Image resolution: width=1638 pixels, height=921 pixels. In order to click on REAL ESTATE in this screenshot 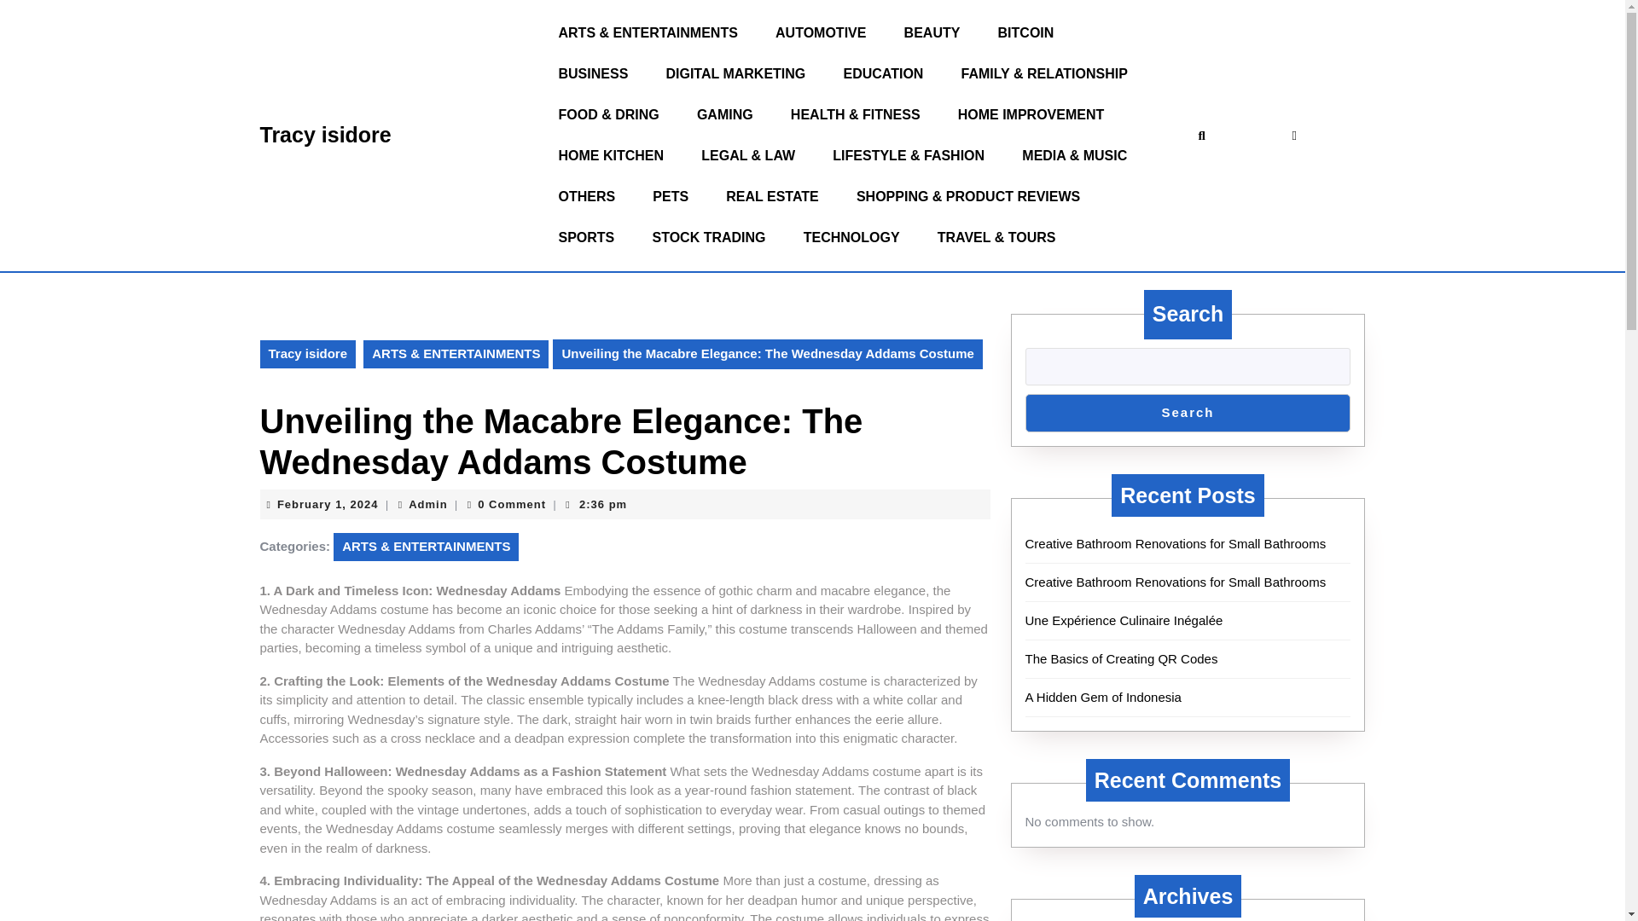, I will do `click(611, 155)`.